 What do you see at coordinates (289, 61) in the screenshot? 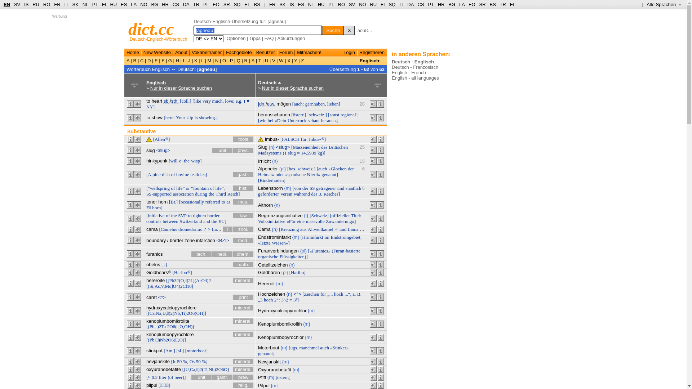
I see `X` at bounding box center [289, 61].